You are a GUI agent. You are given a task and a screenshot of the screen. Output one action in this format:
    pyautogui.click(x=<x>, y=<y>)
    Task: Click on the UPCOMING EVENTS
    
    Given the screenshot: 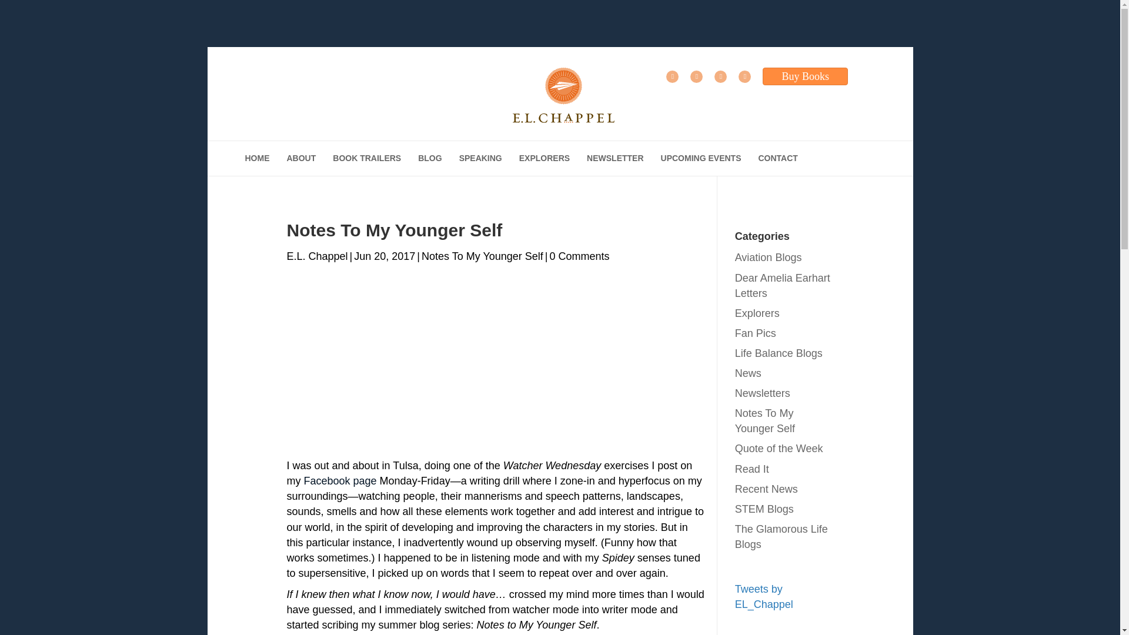 What is the action you would take?
    pyautogui.click(x=701, y=158)
    